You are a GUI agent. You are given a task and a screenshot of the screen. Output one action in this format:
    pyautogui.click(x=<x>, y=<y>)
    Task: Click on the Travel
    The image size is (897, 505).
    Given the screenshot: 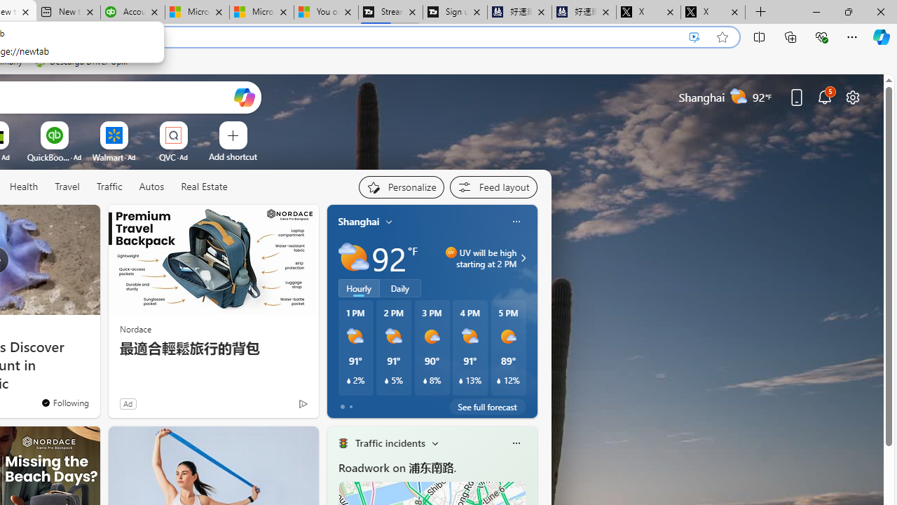 What is the action you would take?
    pyautogui.click(x=67, y=187)
    